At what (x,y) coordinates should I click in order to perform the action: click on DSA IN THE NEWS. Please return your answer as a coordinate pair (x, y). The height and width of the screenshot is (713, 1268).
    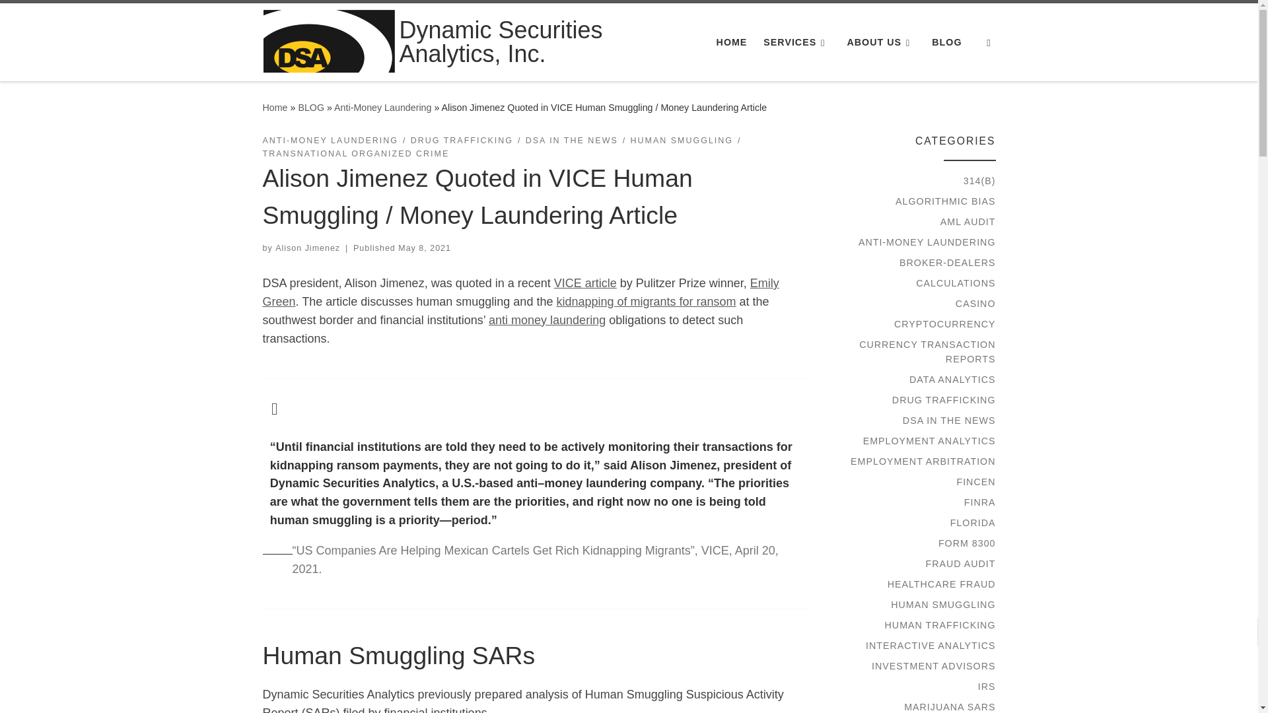
    Looking at the image, I should click on (572, 141).